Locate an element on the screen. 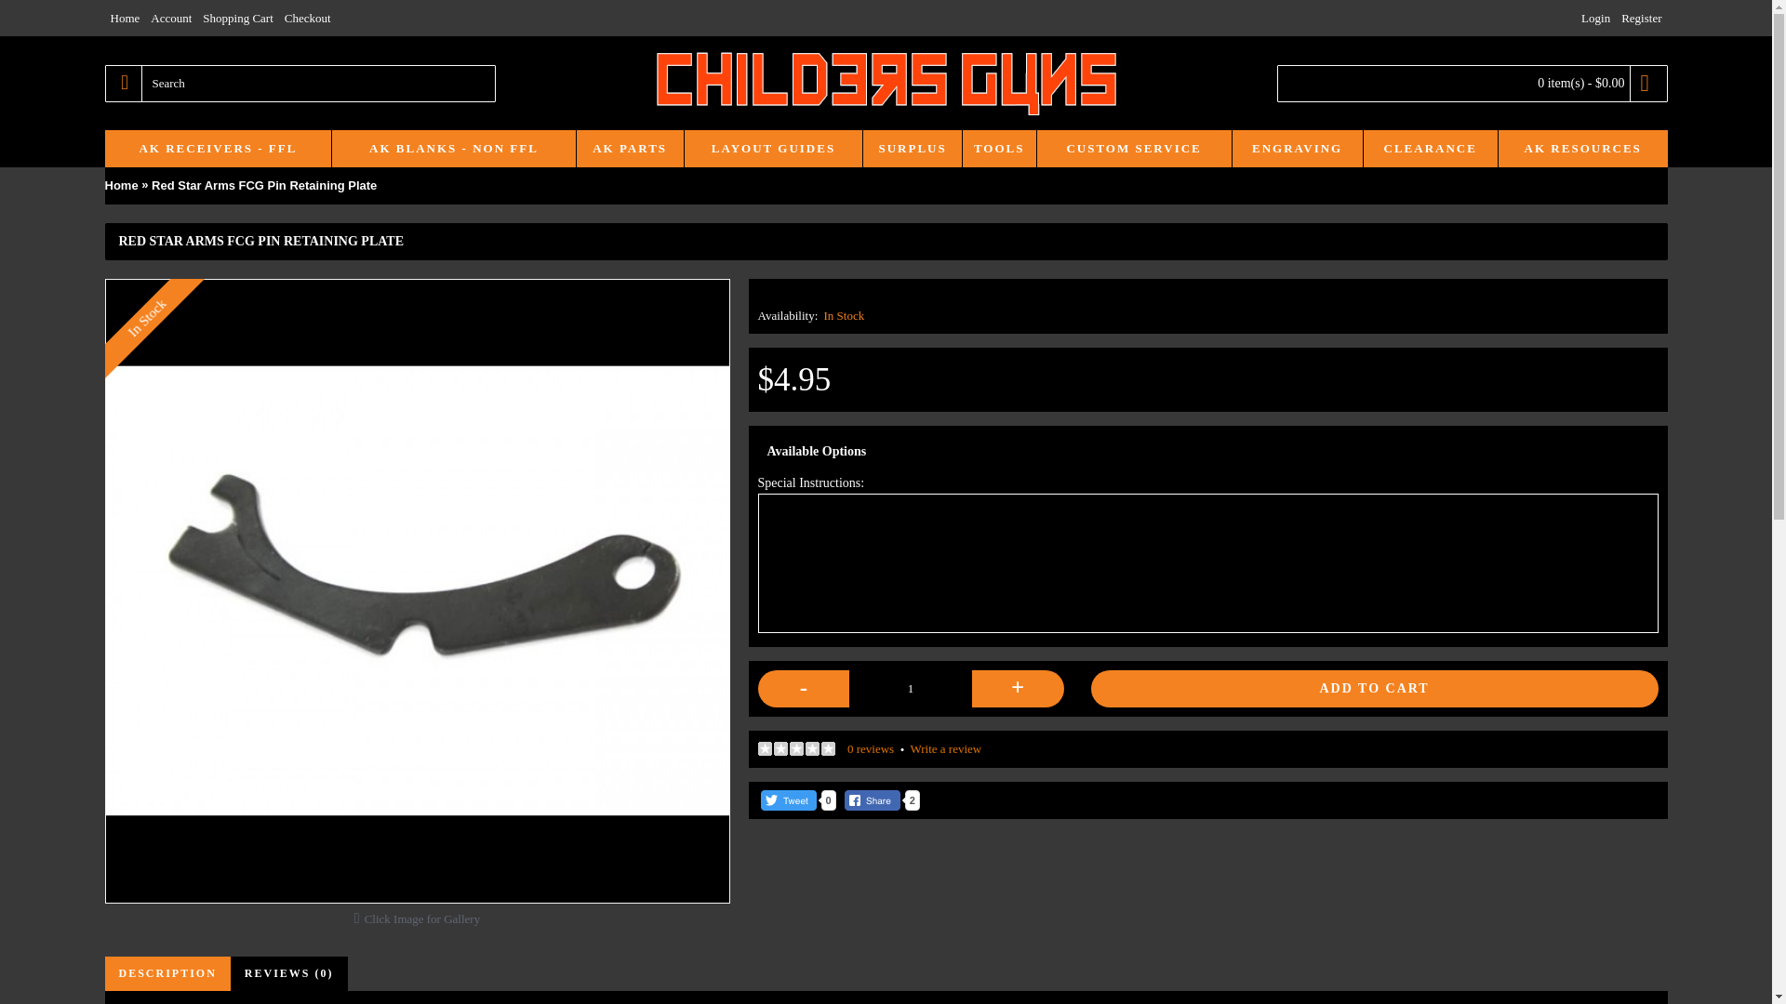  Red Star Arms FCG Pin Retaining Plate is located at coordinates (264, 186).